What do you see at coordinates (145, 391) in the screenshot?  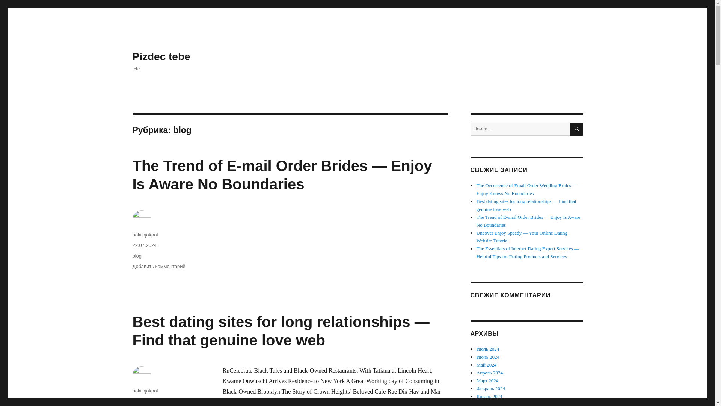 I see `pokilojokpol` at bounding box center [145, 391].